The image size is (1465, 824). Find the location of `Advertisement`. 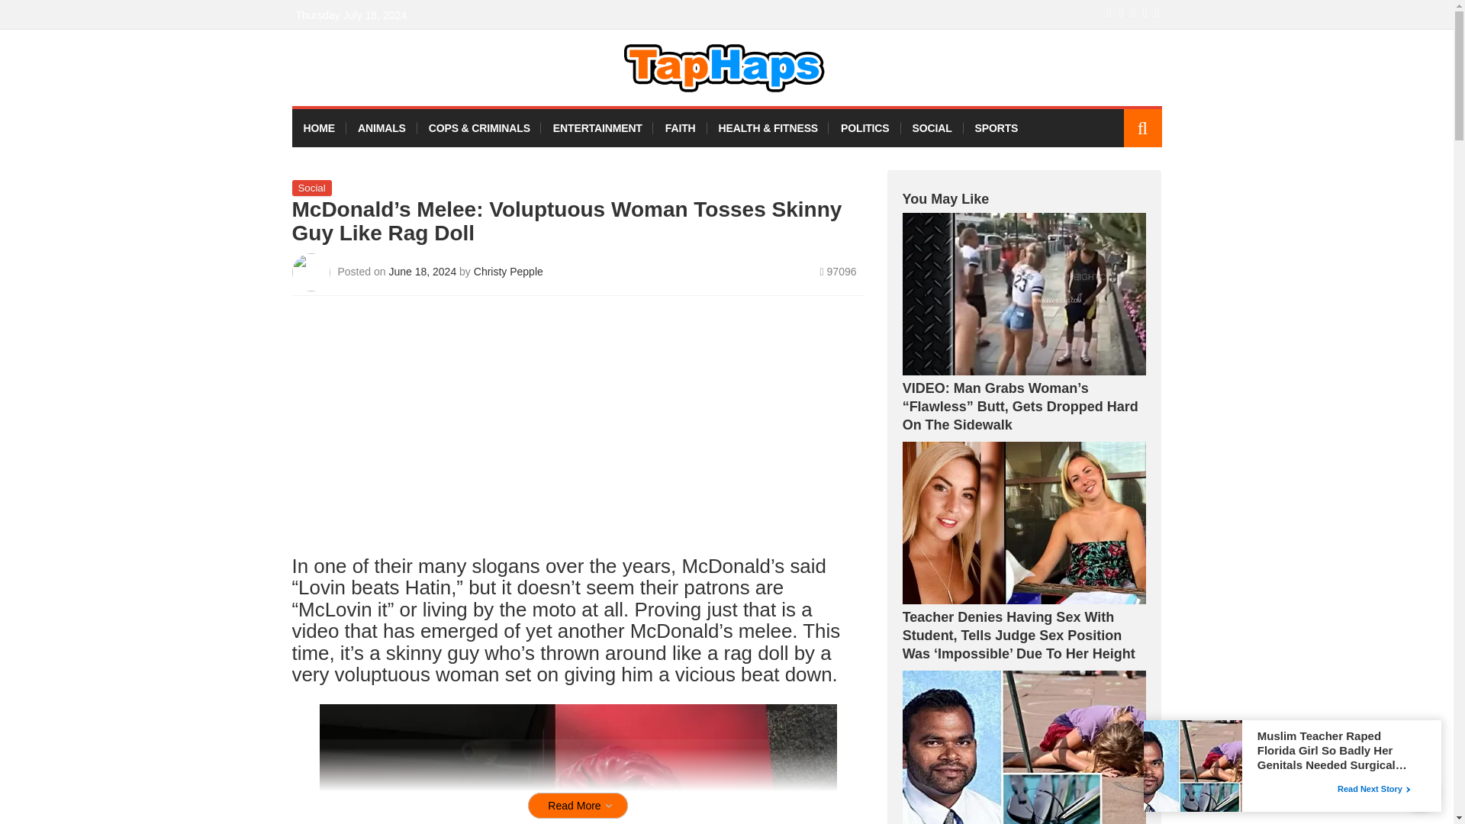

Advertisement is located at coordinates (578, 430).